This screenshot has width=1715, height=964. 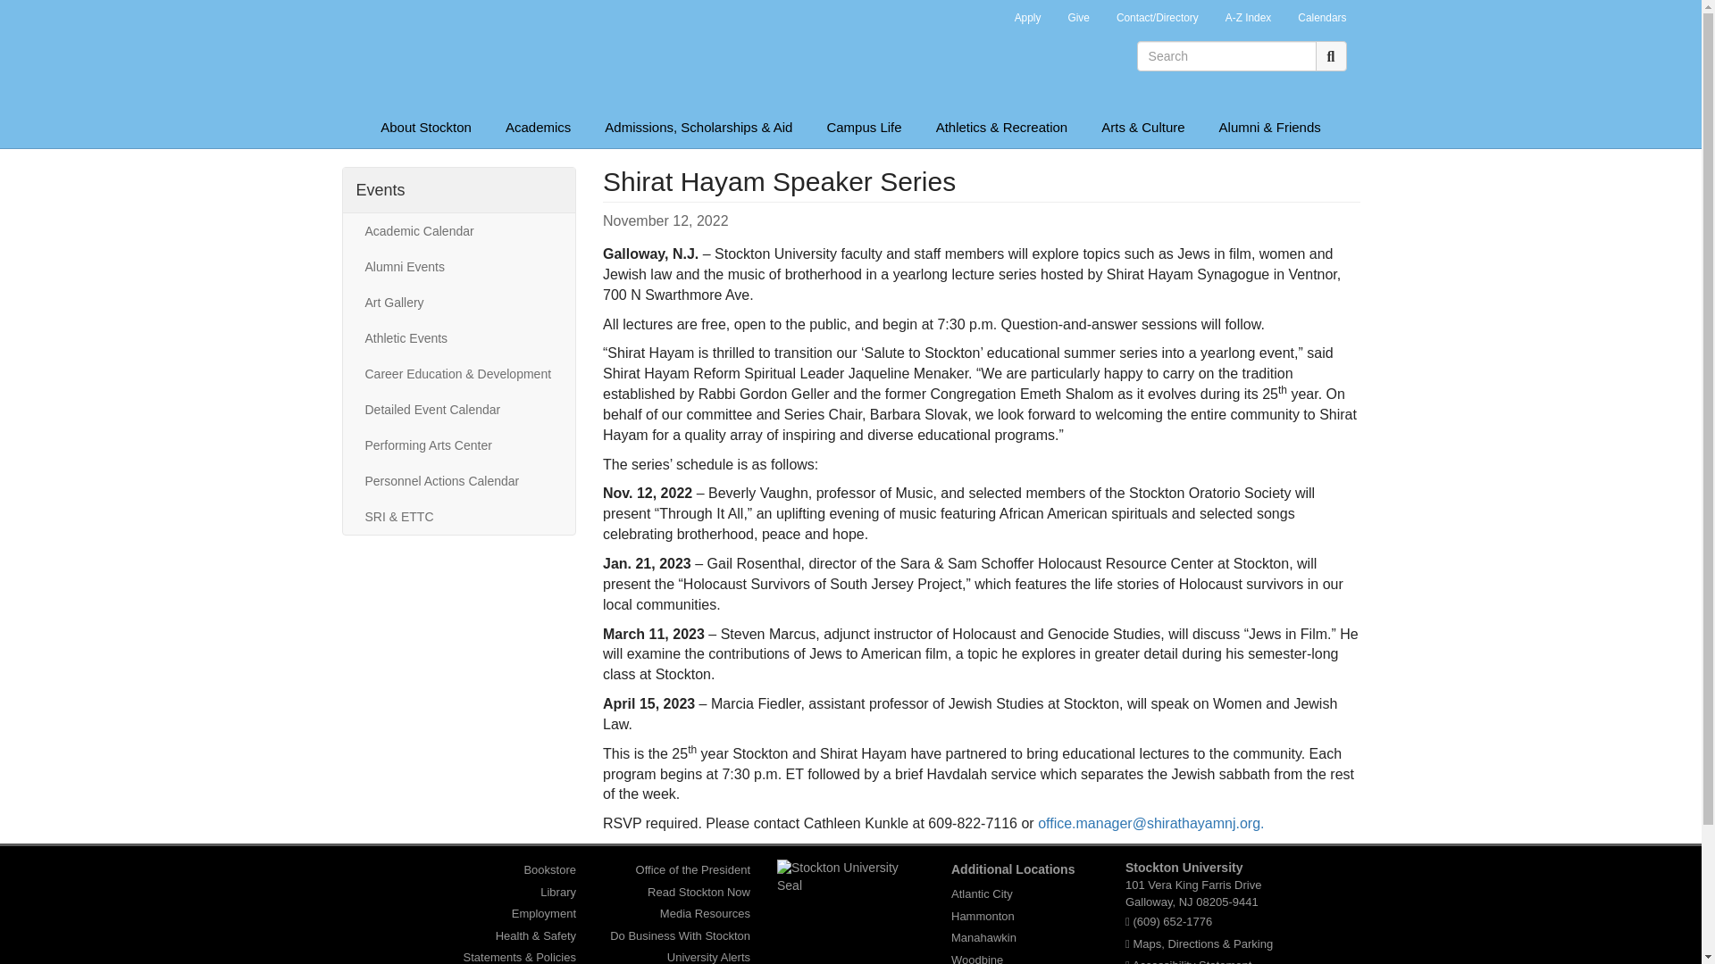 What do you see at coordinates (1172, 921) in the screenshot?
I see `Call with Google Voice` at bounding box center [1172, 921].